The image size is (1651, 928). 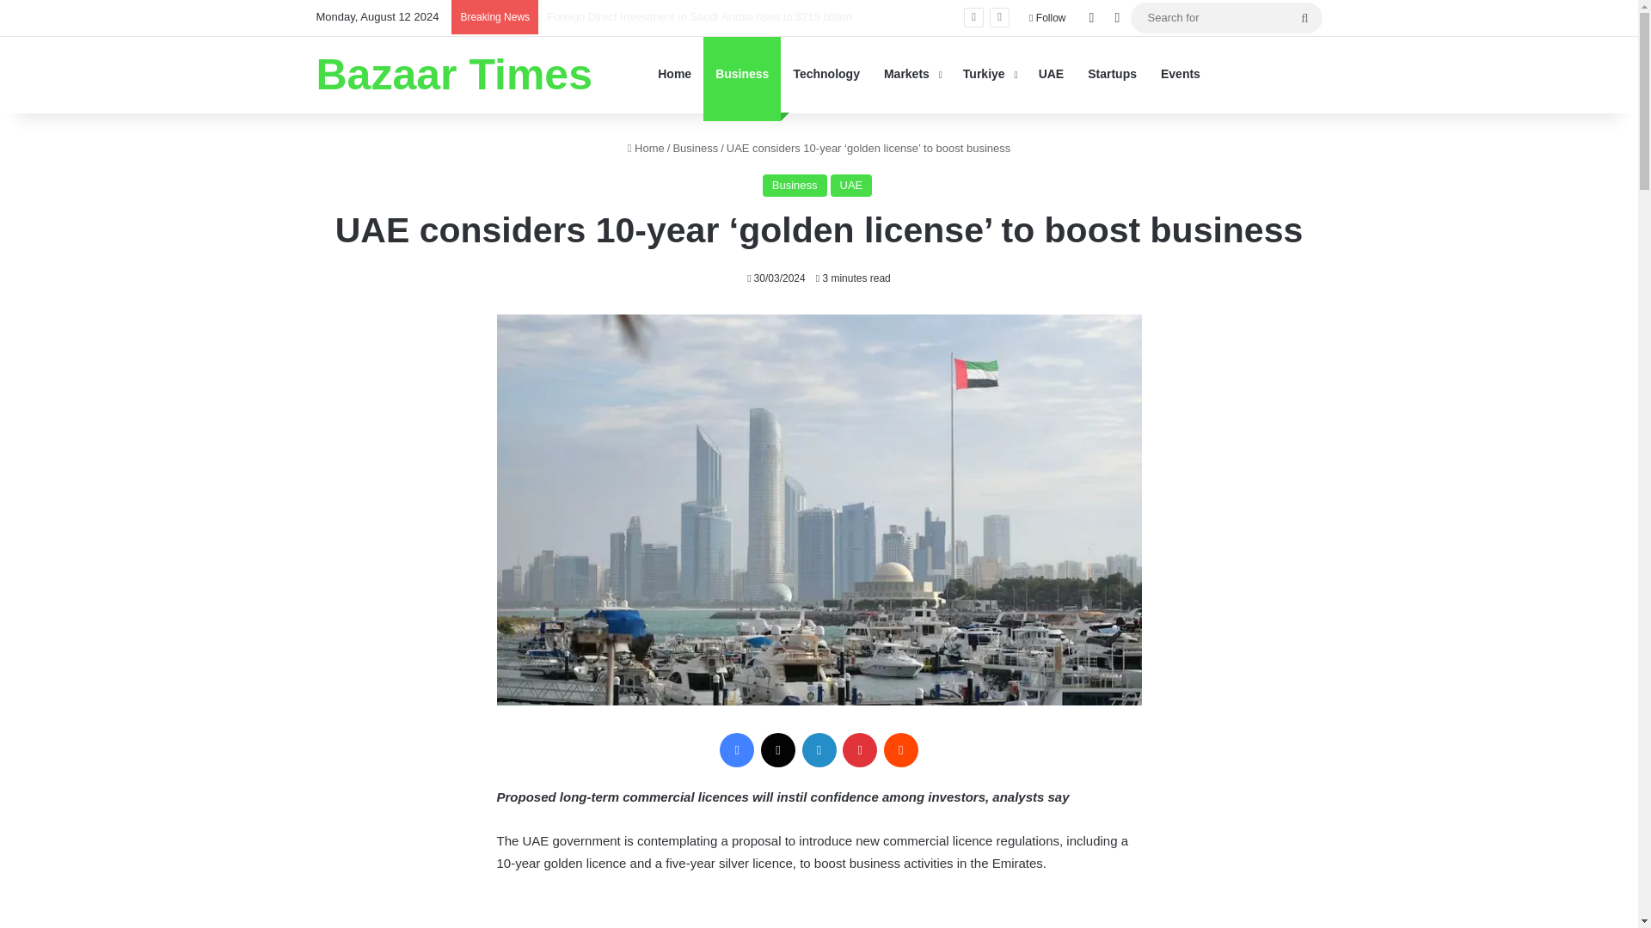 I want to click on Business, so click(x=695, y=148).